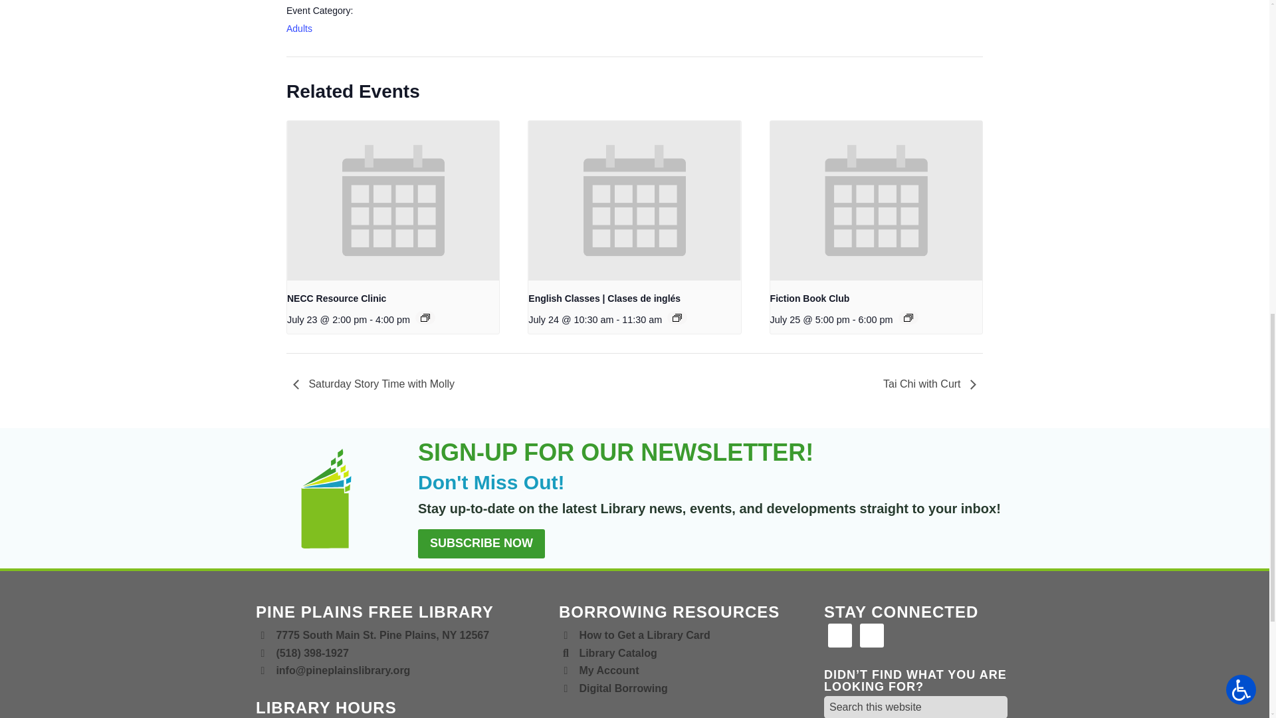 The height and width of the screenshot is (718, 1276). I want to click on Event Series, so click(425, 317).